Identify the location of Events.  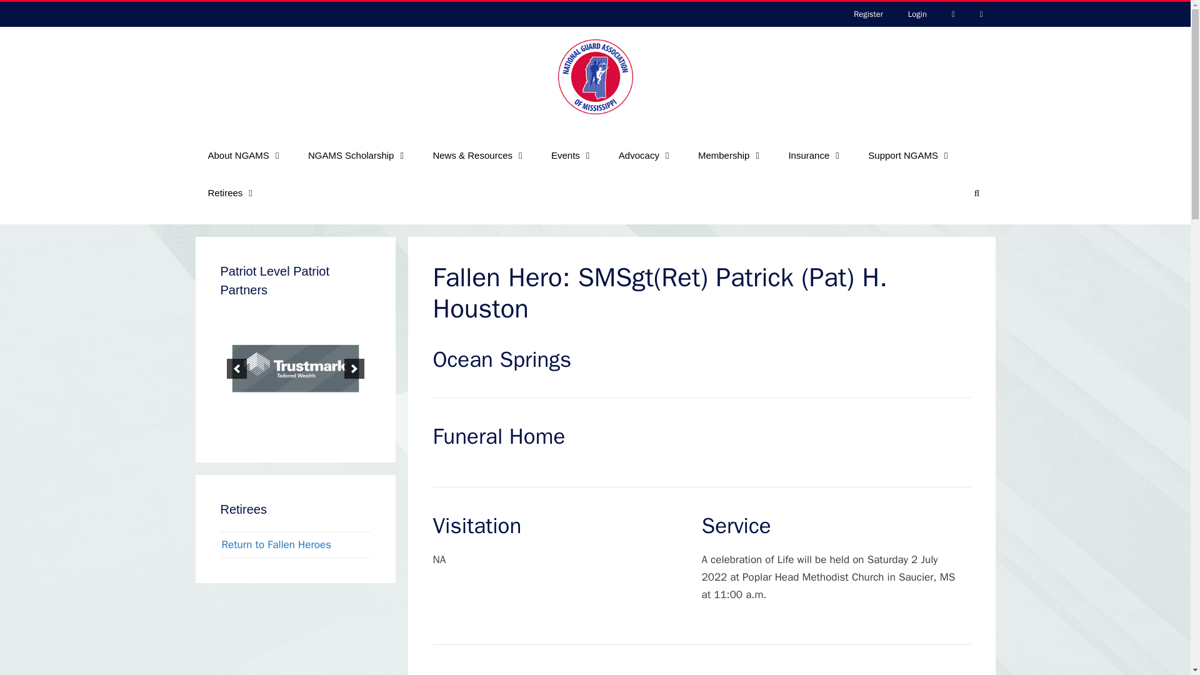
(572, 155).